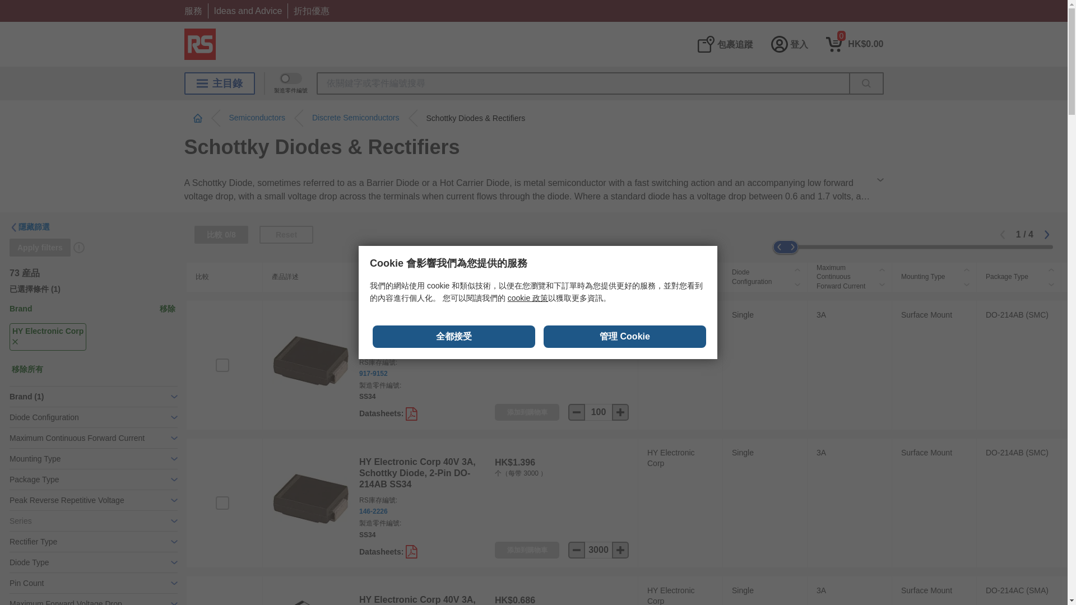 This screenshot has width=1076, height=605. I want to click on 100, so click(599, 412).